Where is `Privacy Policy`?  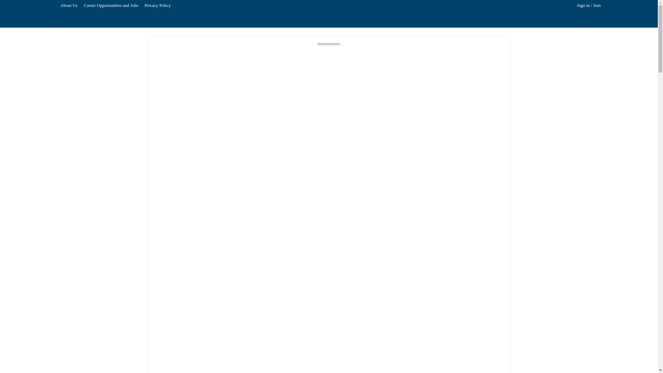 Privacy Policy is located at coordinates (157, 6).